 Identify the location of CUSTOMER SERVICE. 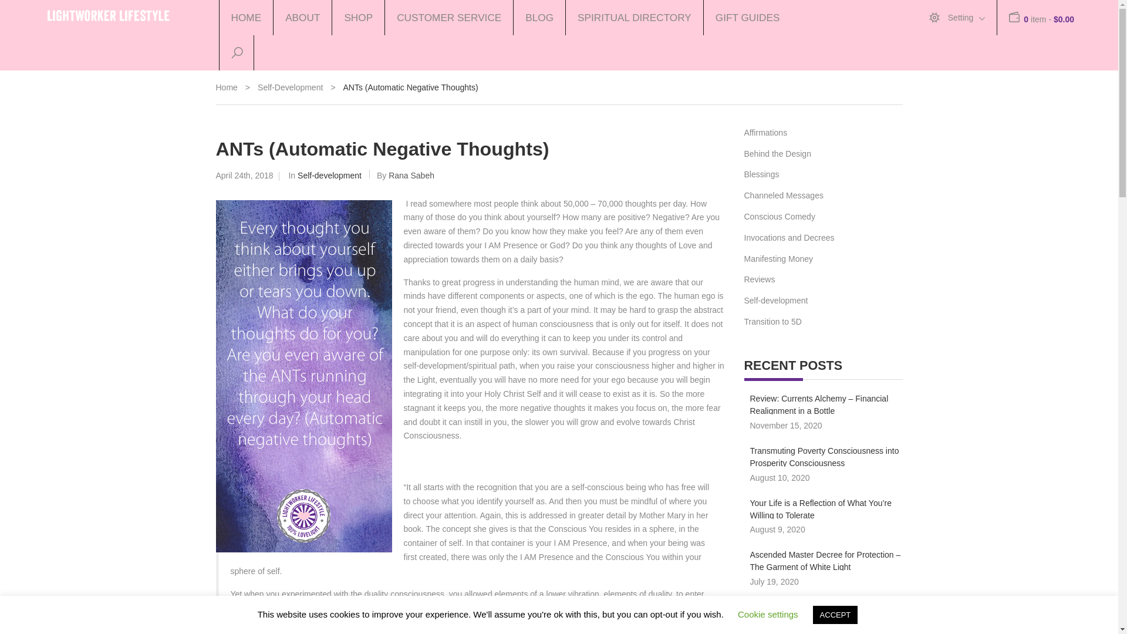
(448, 18).